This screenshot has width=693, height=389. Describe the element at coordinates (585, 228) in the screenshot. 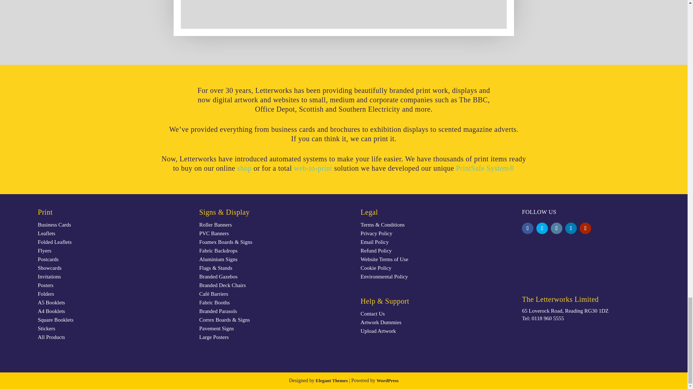

I see `Youtube` at that location.